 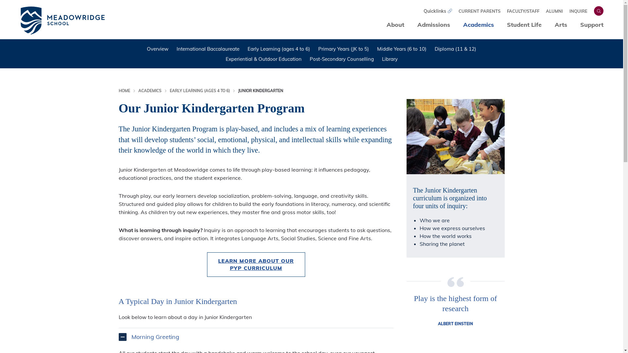 What do you see at coordinates (200, 91) in the screenshot?
I see `EARLY LEARNING (AGES 4 TO 6)` at bounding box center [200, 91].